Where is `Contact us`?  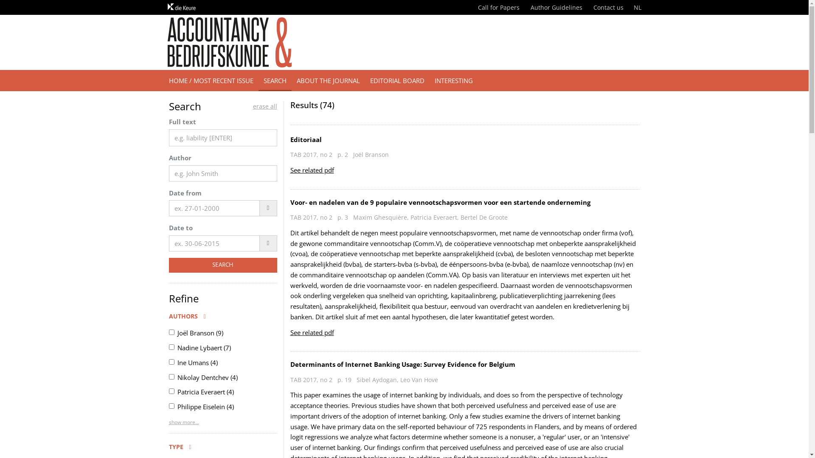
Contact us is located at coordinates (609, 8).